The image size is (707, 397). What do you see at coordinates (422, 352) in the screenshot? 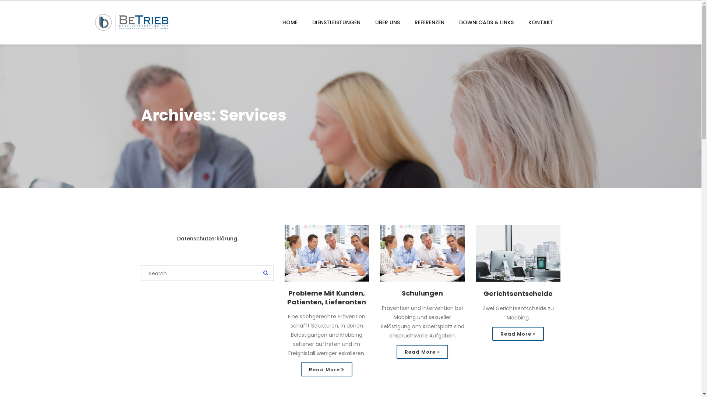
I see `Read More` at bounding box center [422, 352].